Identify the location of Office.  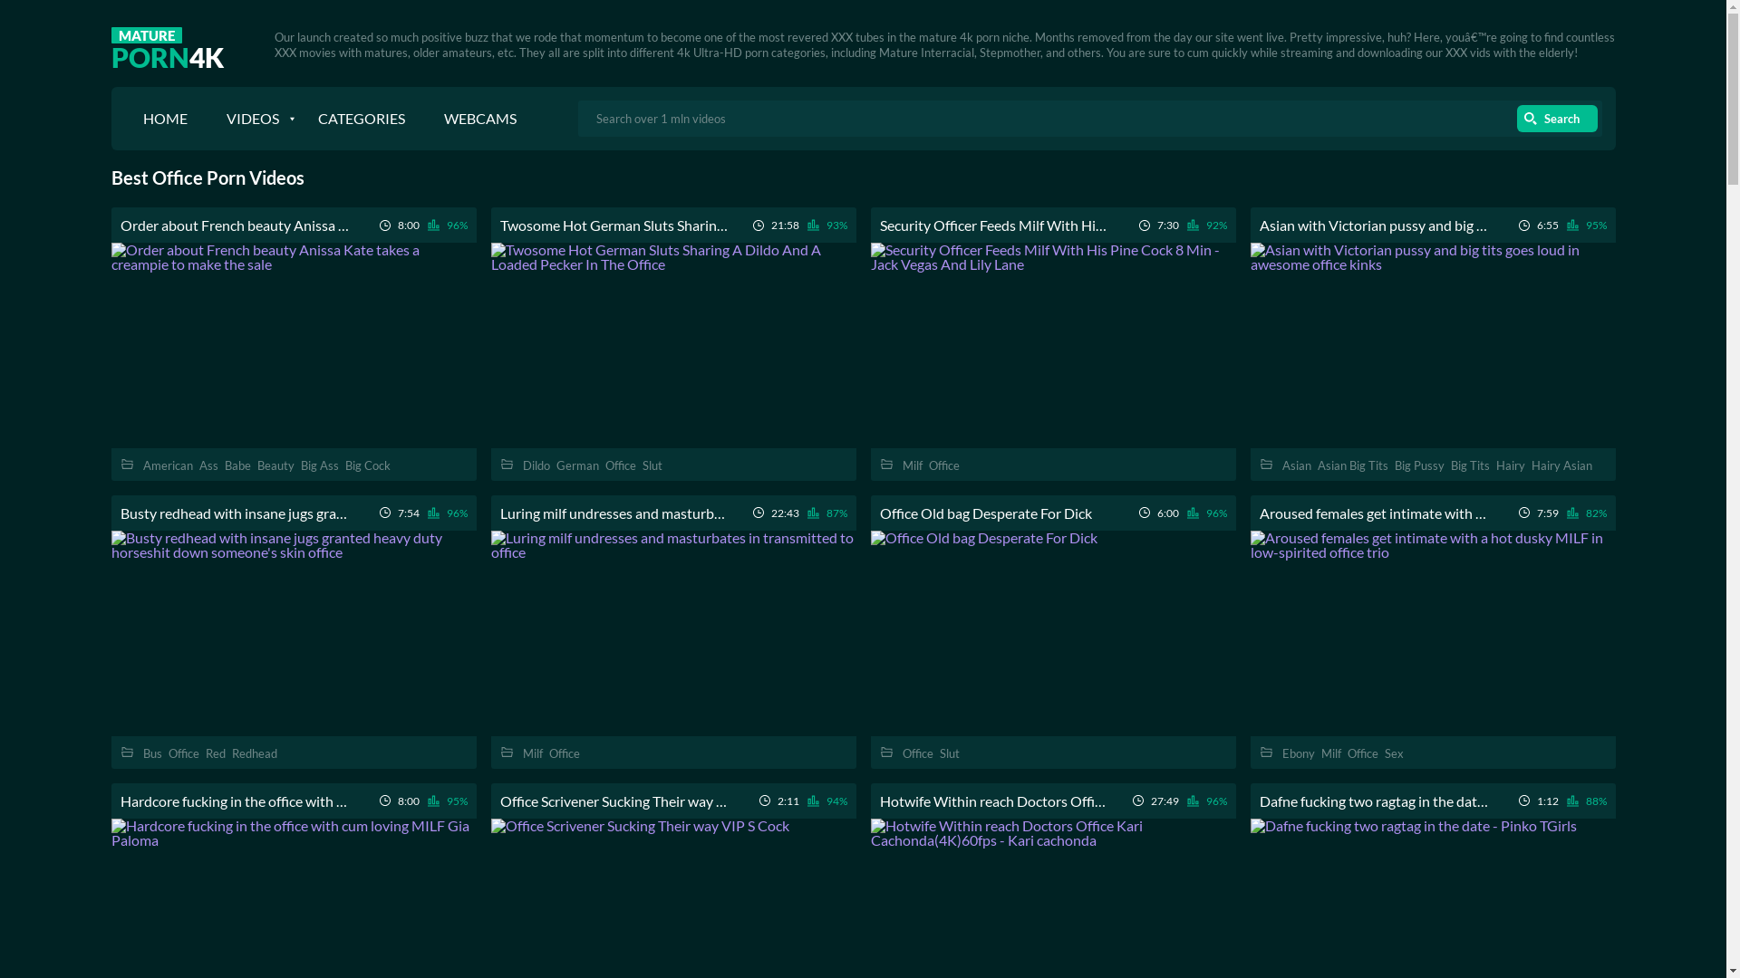
(621, 465).